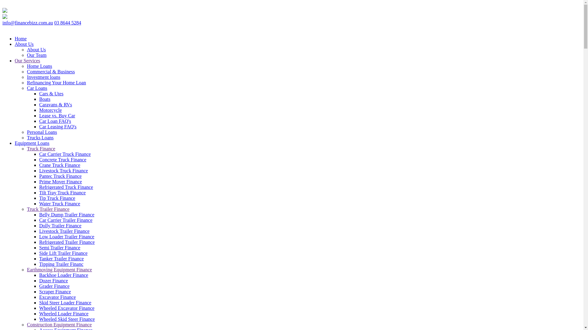  Describe the element at coordinates (67, 215) in the screenshot. I see `Belly Dump Trailer Finance` at that location.